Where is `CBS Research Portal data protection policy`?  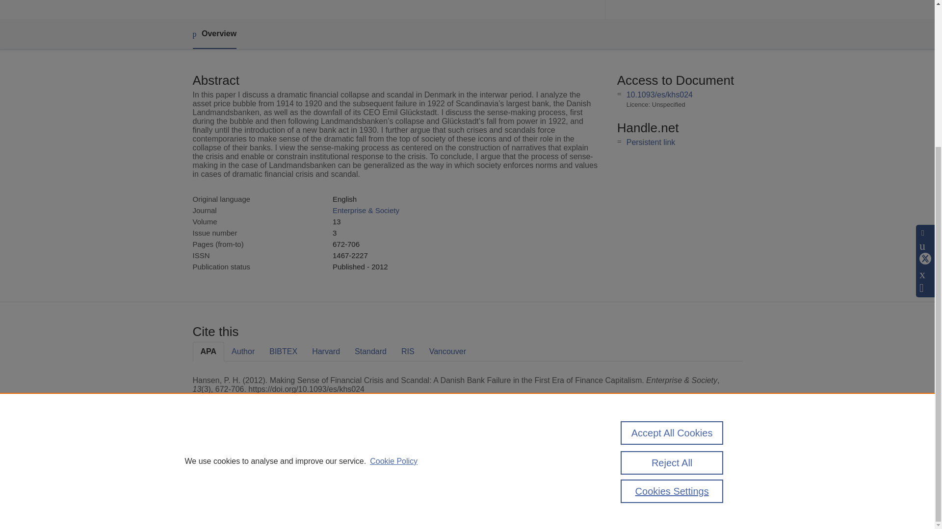
CBS Research Portal data protection policy is located at coordinates (653, 461).